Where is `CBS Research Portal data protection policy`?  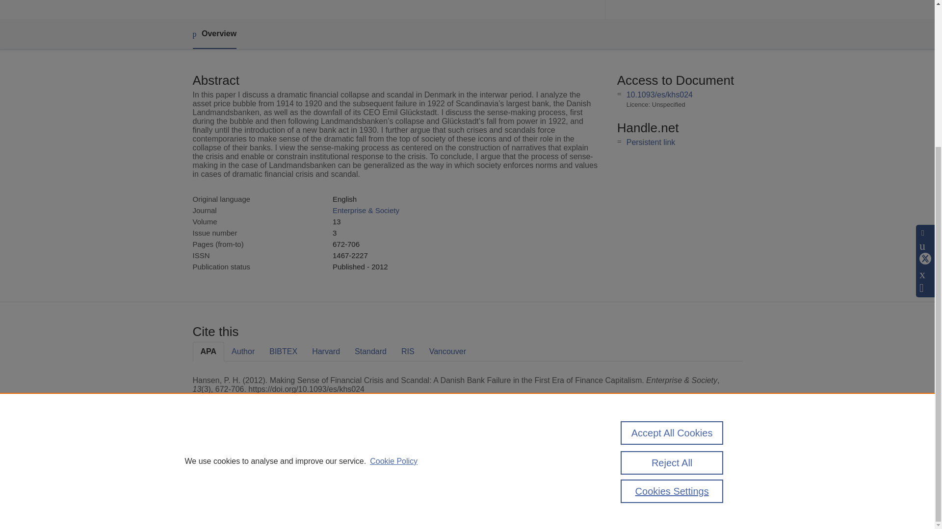
CBS Research Portal data protection policy is located at coordinates (653, 461).